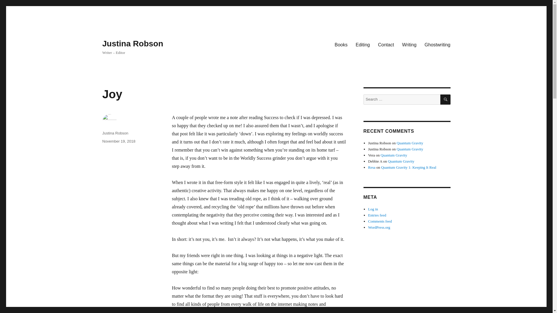 This screenshot has width=557, height=313. Describe the element at coordinates (394, 155) in the screenshot. I see `Quantum Gravity` at that location.